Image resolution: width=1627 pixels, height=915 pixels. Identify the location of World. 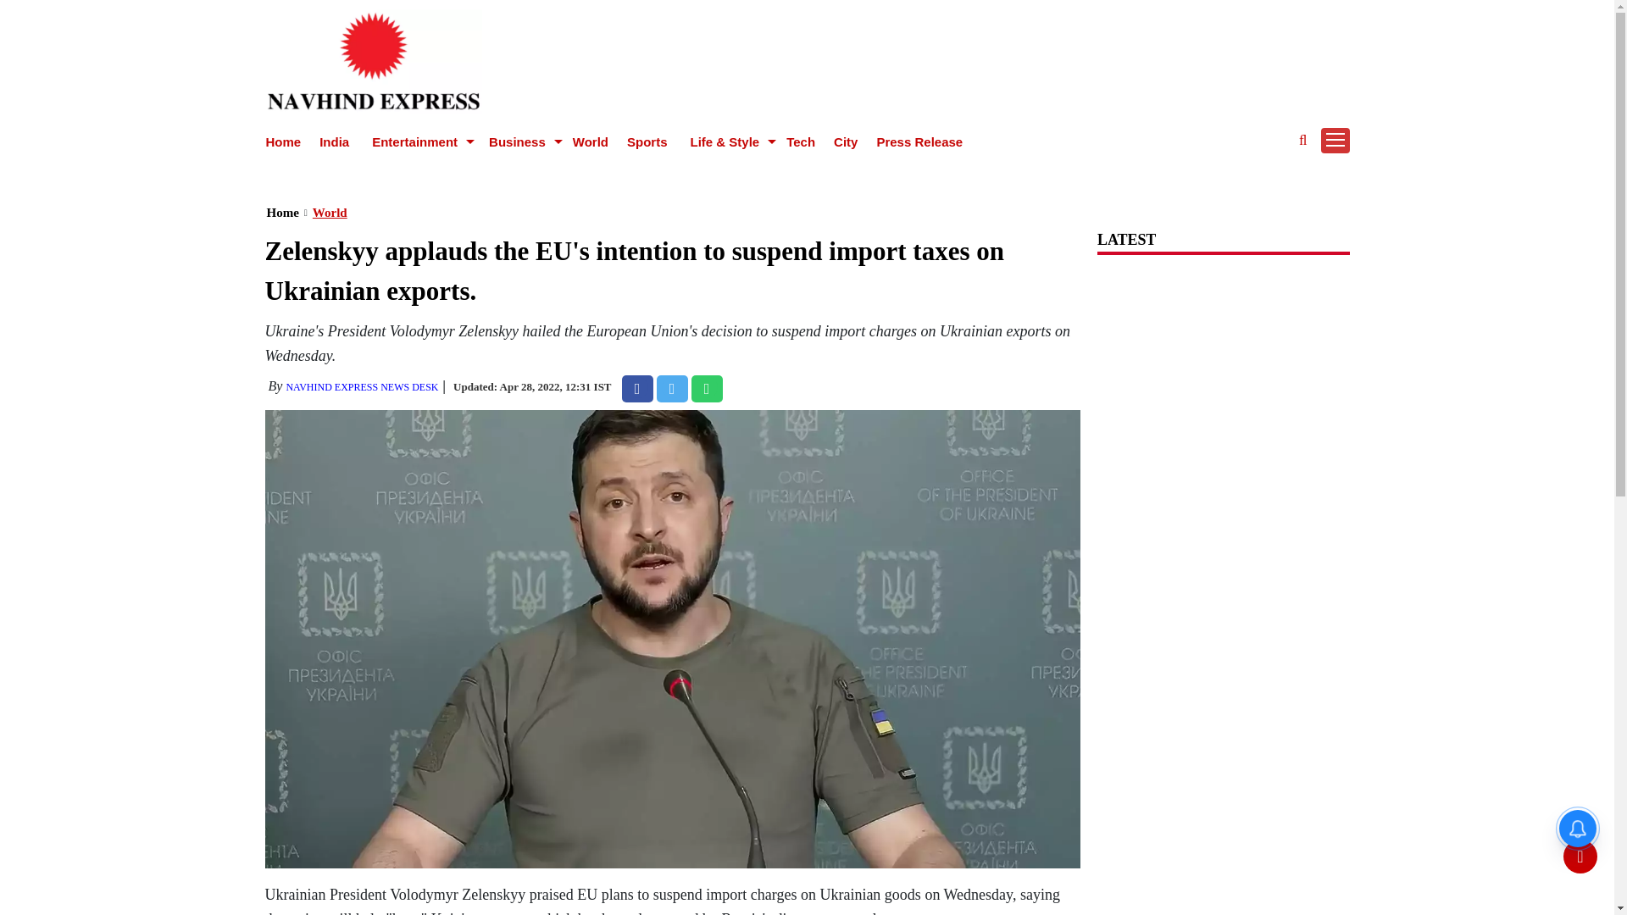
(590, 141).